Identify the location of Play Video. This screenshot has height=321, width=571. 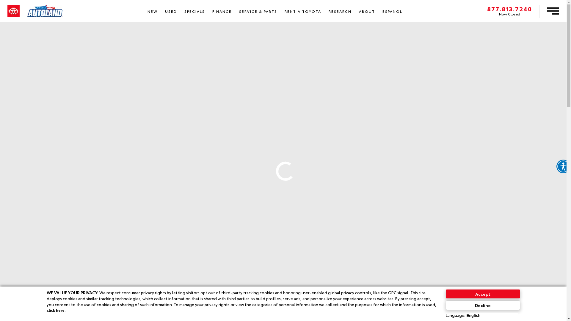
(336, 210).